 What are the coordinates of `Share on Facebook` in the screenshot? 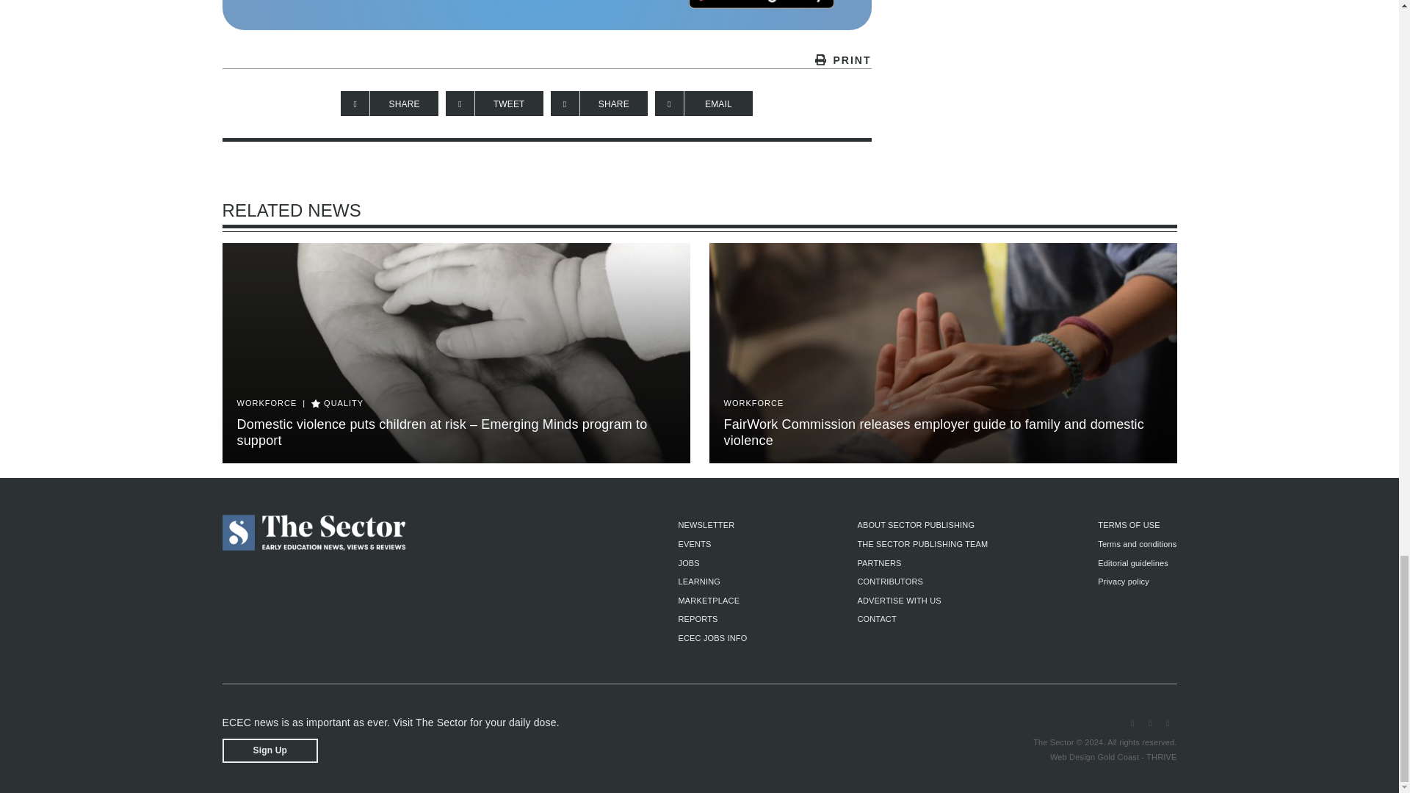 It's located at (389, 103).